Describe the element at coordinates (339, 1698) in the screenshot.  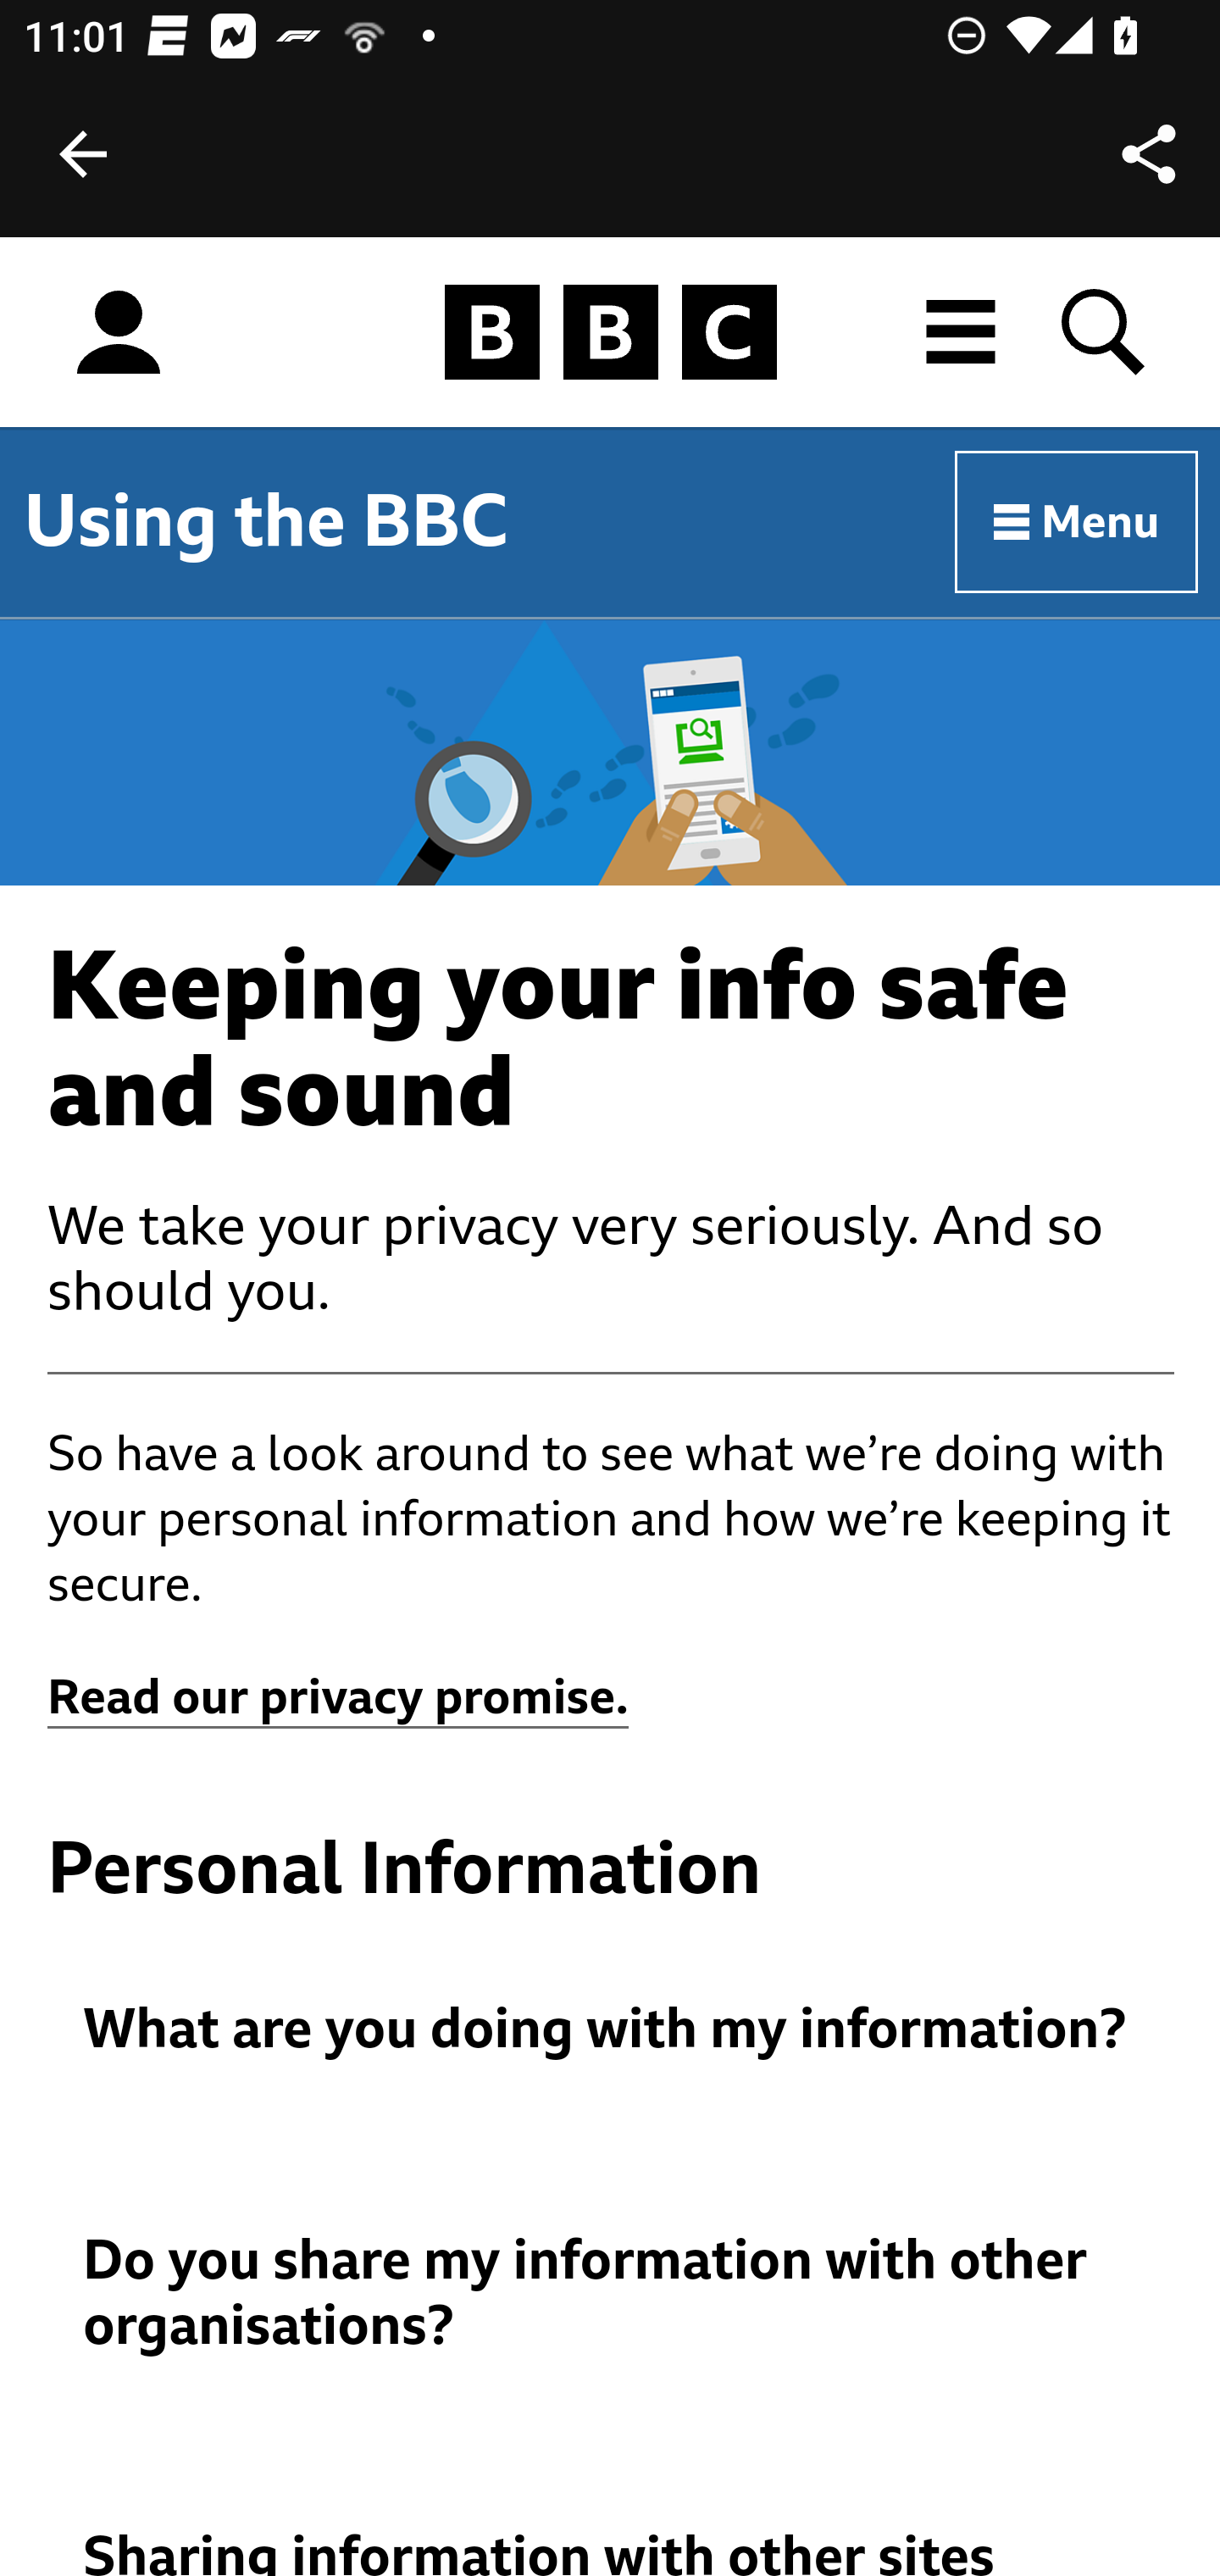
I see `Read our privacy promise.` at that location.